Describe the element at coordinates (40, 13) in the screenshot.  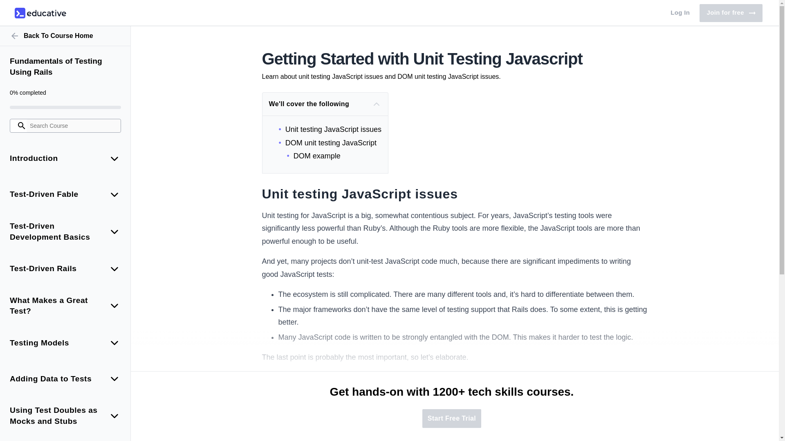
I see `Fundamentals of Testing Using Rails` at that location.